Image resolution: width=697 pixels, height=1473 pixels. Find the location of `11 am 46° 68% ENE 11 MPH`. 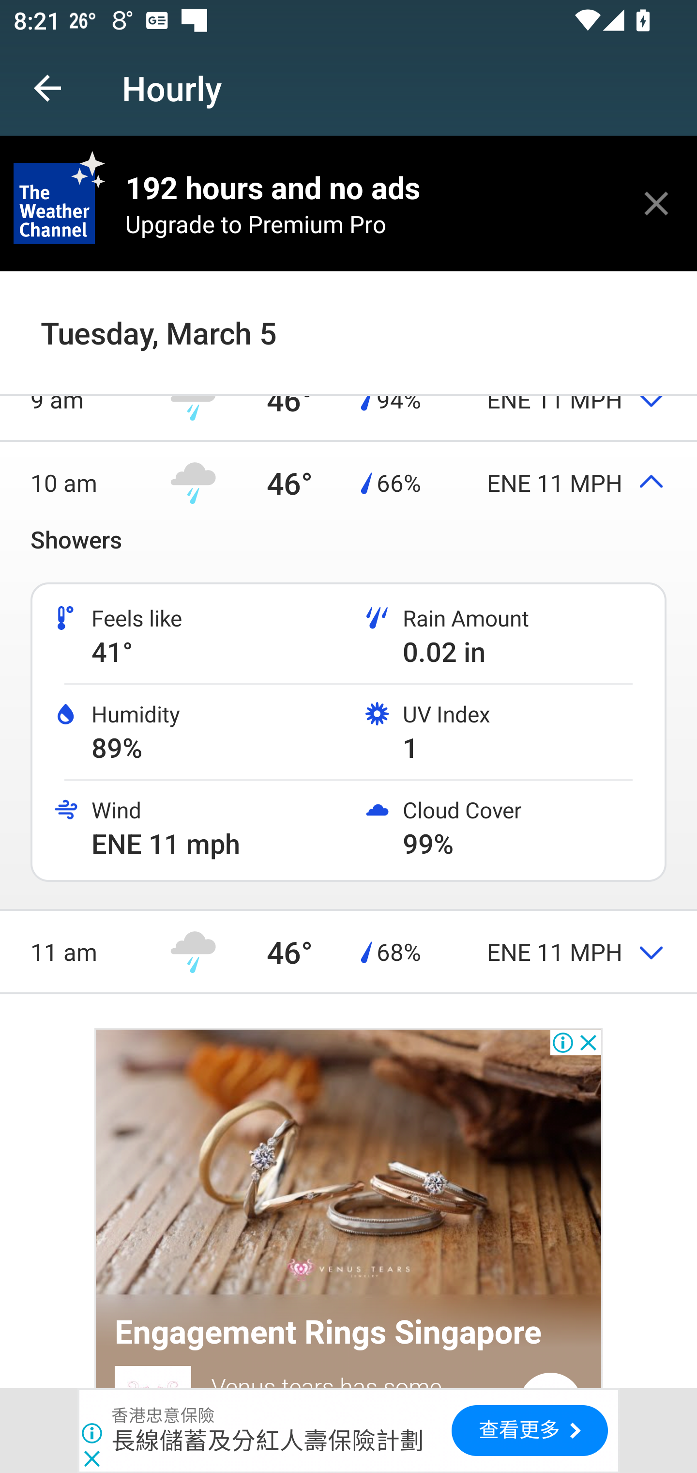

11 am 46° 68% ENE 11 MPH is located at coordinates (348, 951).